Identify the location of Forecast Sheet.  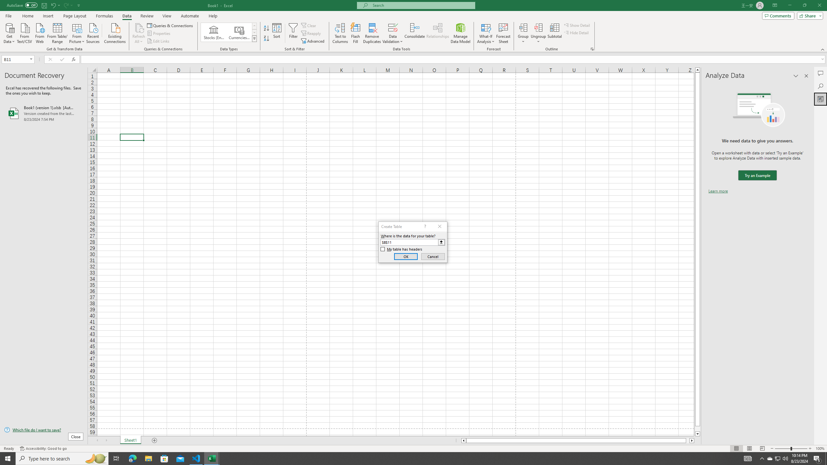
(503, 33).